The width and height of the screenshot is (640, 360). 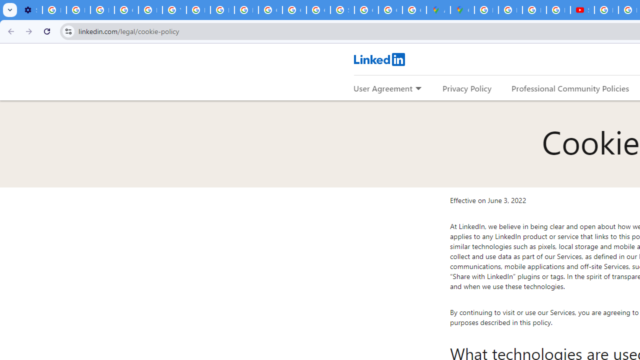 I want to click on Privacy Help Center - Policies Help, so click(x=222, y=10).